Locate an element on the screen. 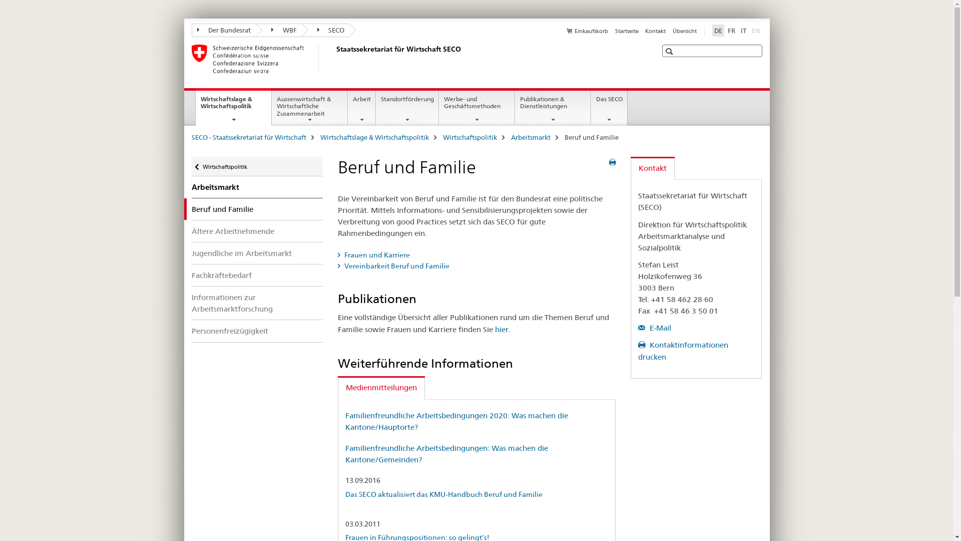 The width and height of the screenshot is (961, 541). Aussenwirtschaft & Wirtschaftliche Zusammenarbeit is located at coordinates (310, 108).